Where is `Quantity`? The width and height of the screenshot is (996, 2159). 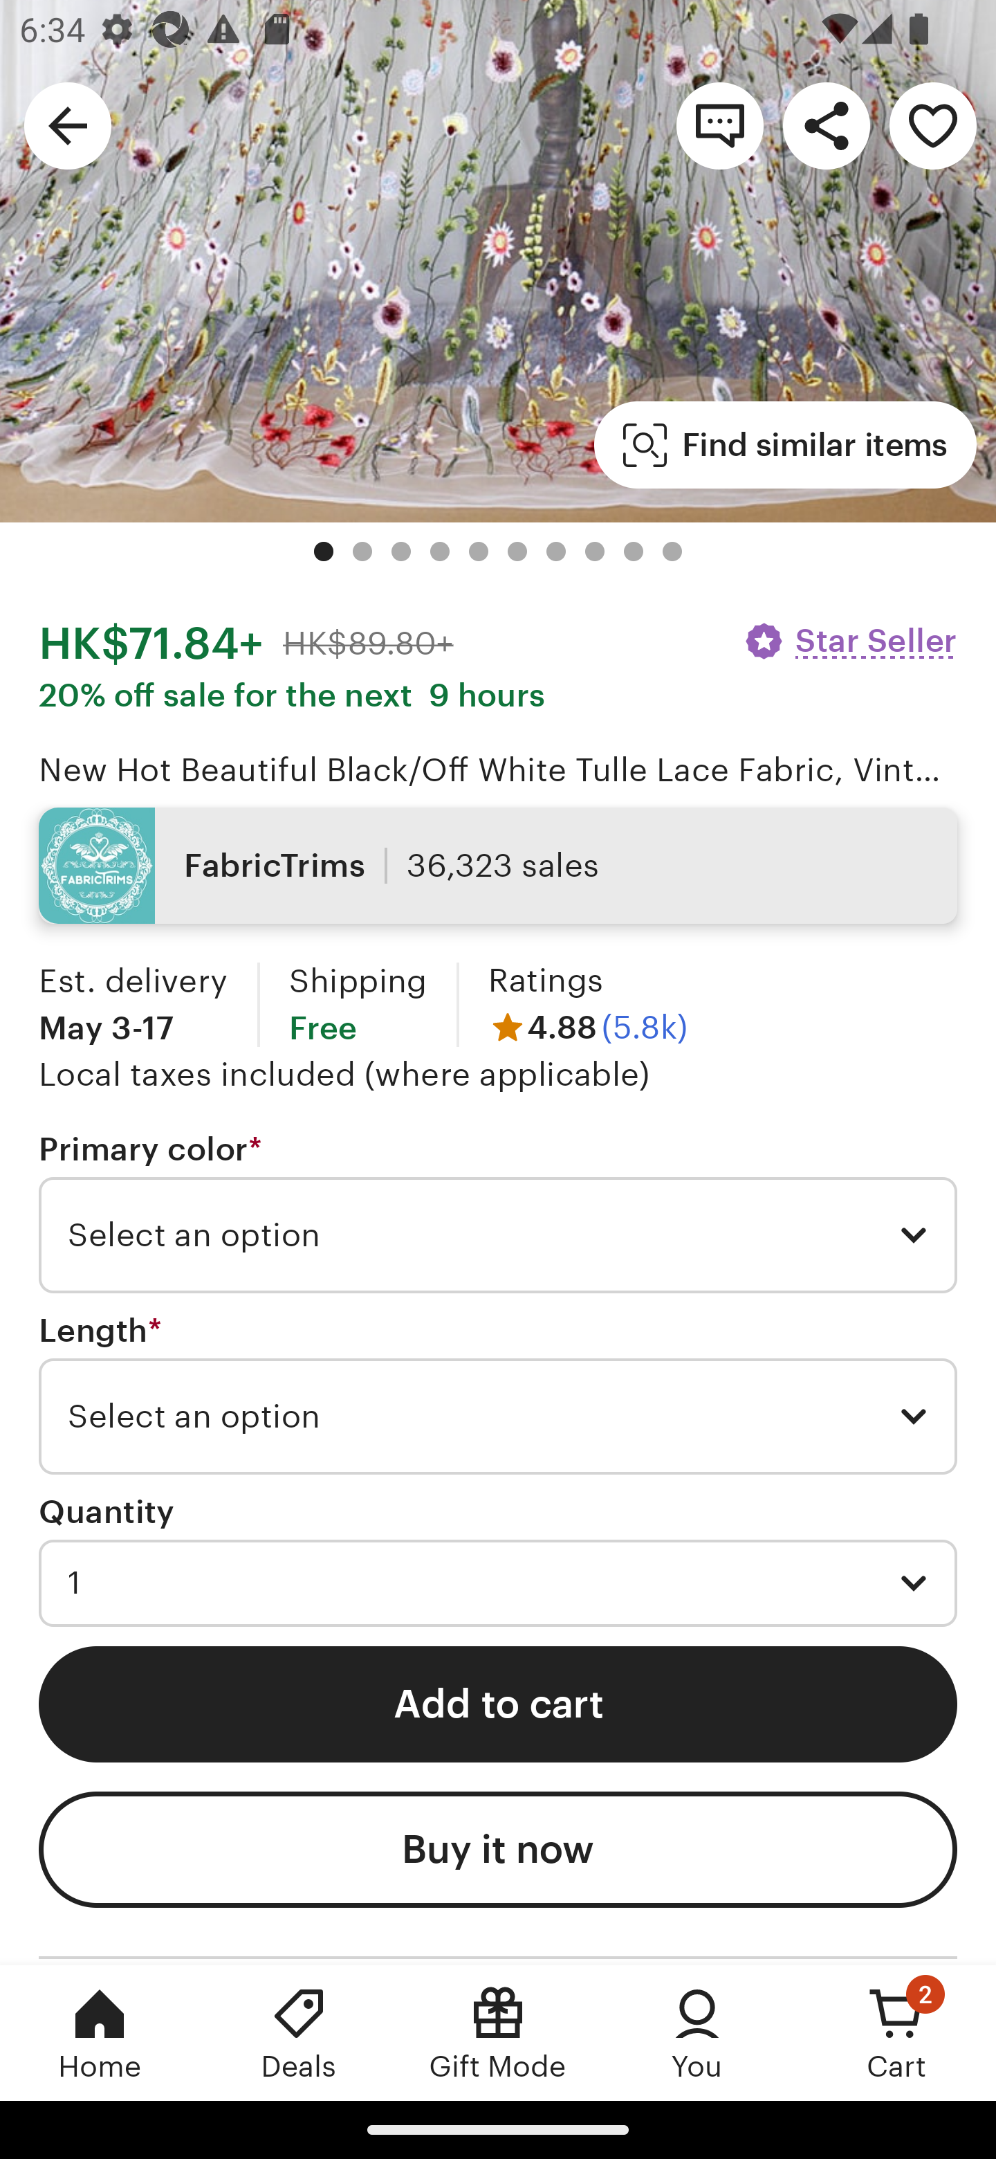 Quantity is located at coordinates (107, 1513).